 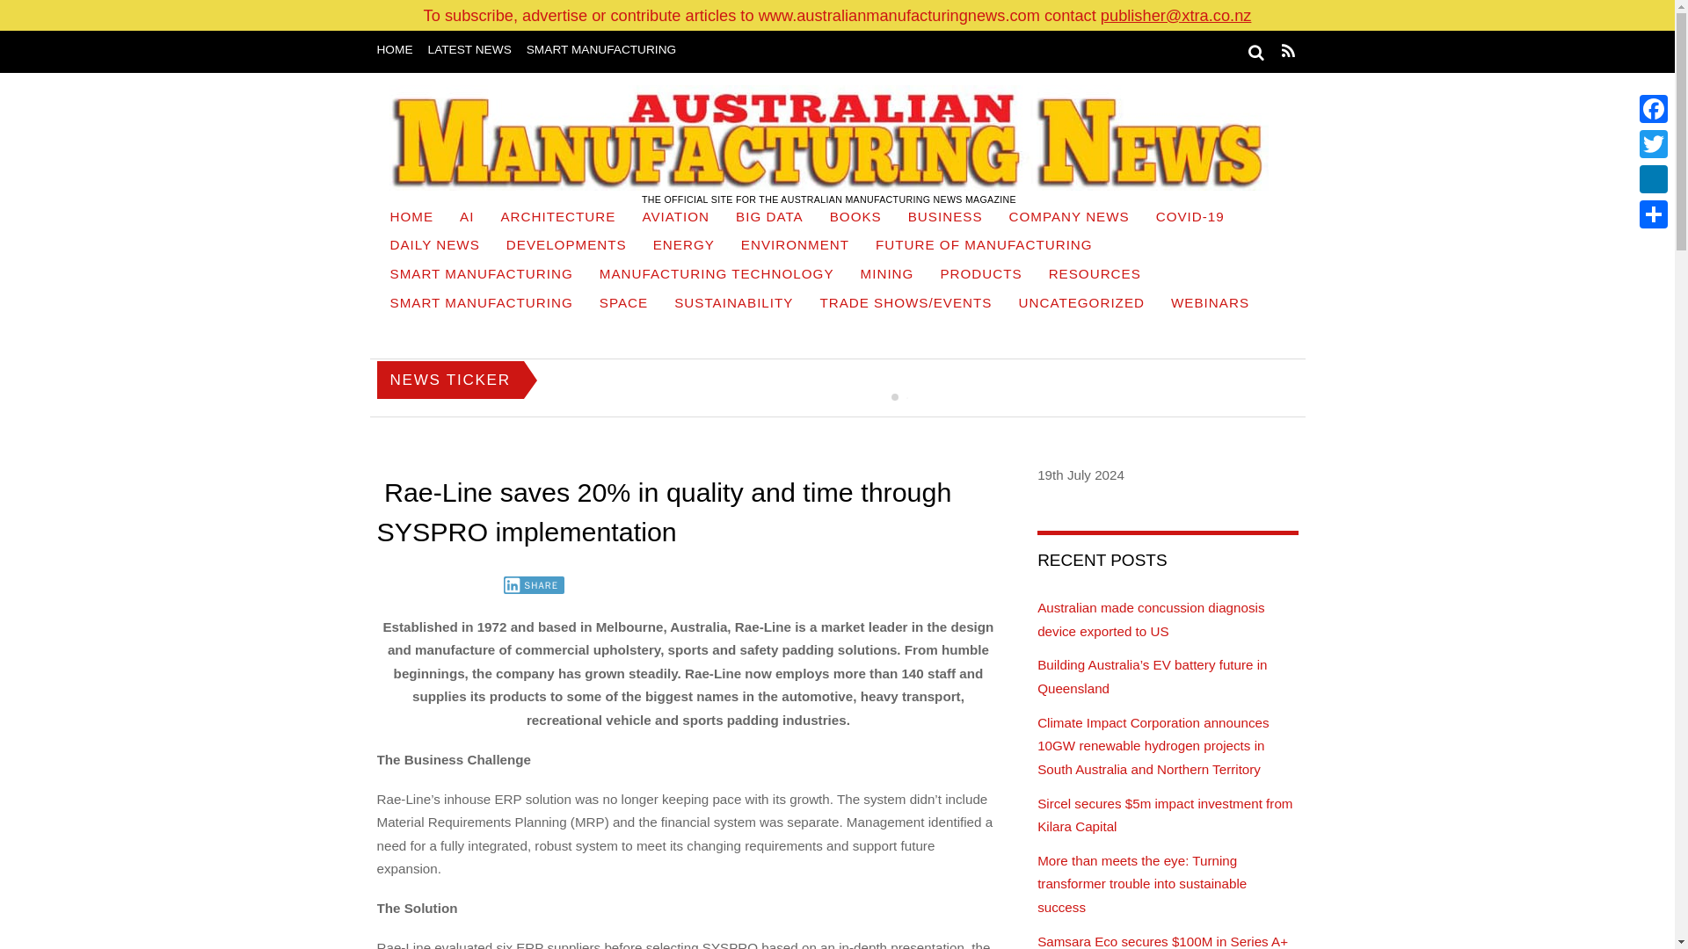 I want to click on ENERGY, so click(x=683, y=247).